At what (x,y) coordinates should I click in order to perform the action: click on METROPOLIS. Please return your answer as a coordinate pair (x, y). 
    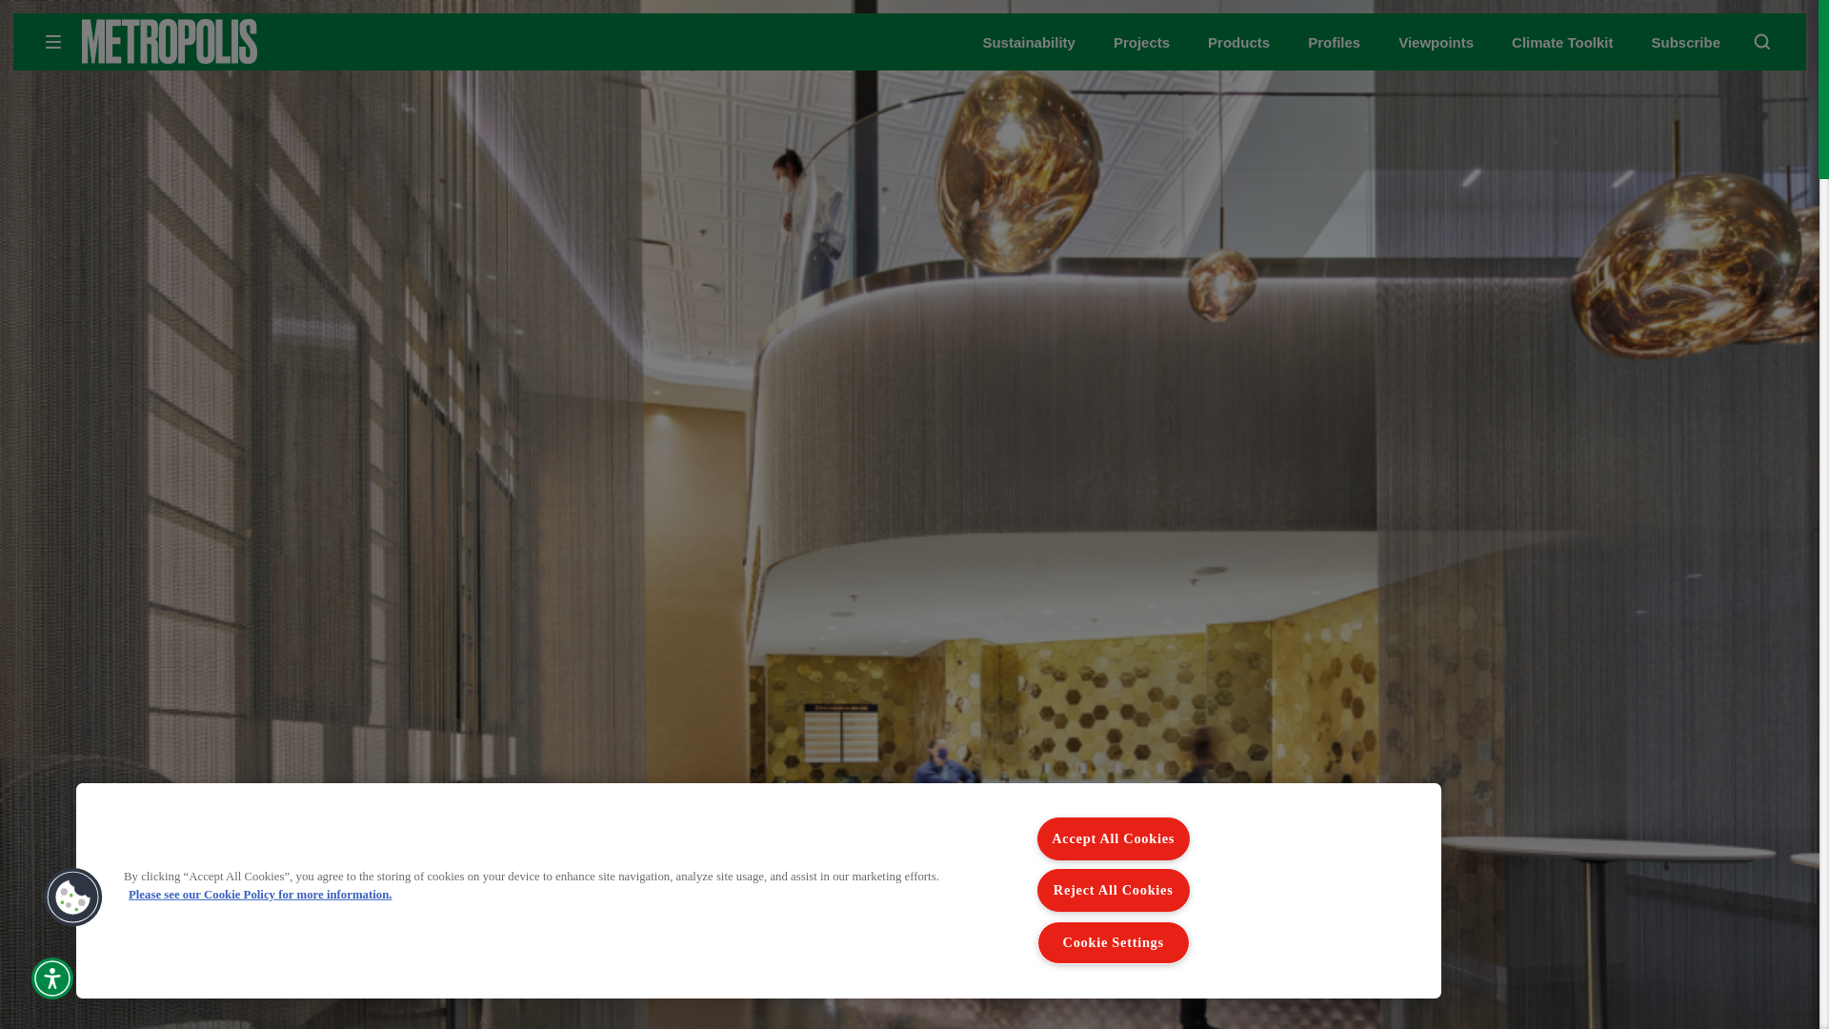
    Looking at the image, I should click on (229, 42).